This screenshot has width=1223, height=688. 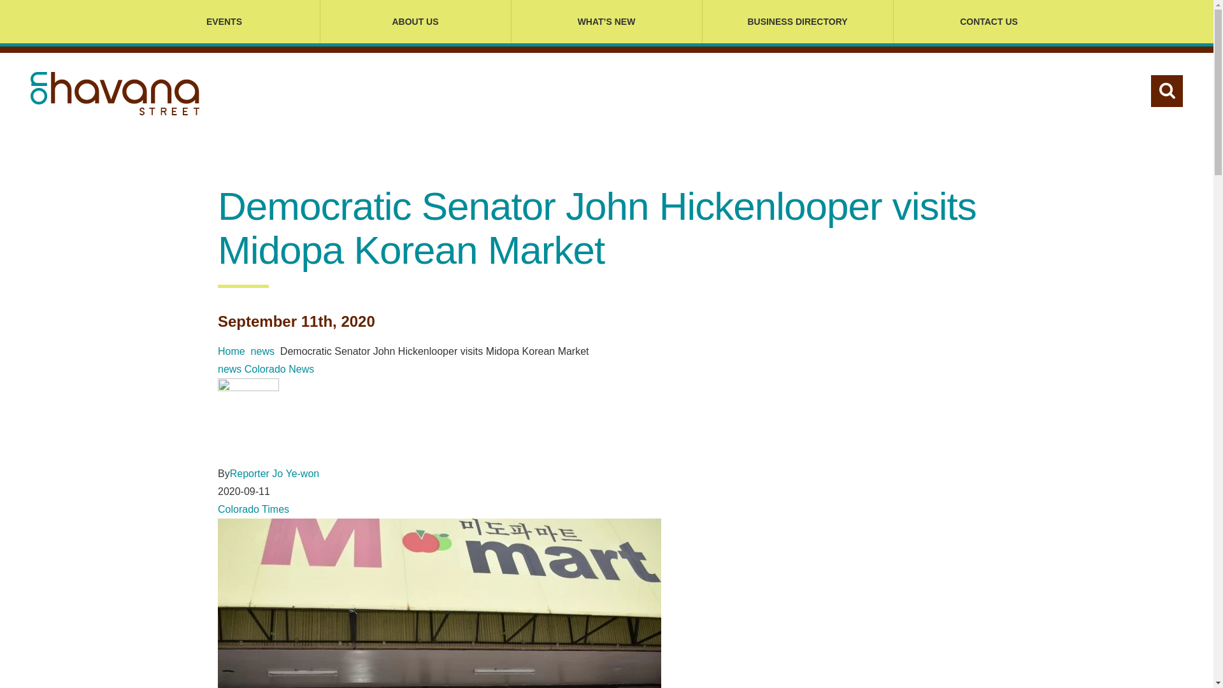 I want to click on View all posts in News, so click(x=262, y=352).